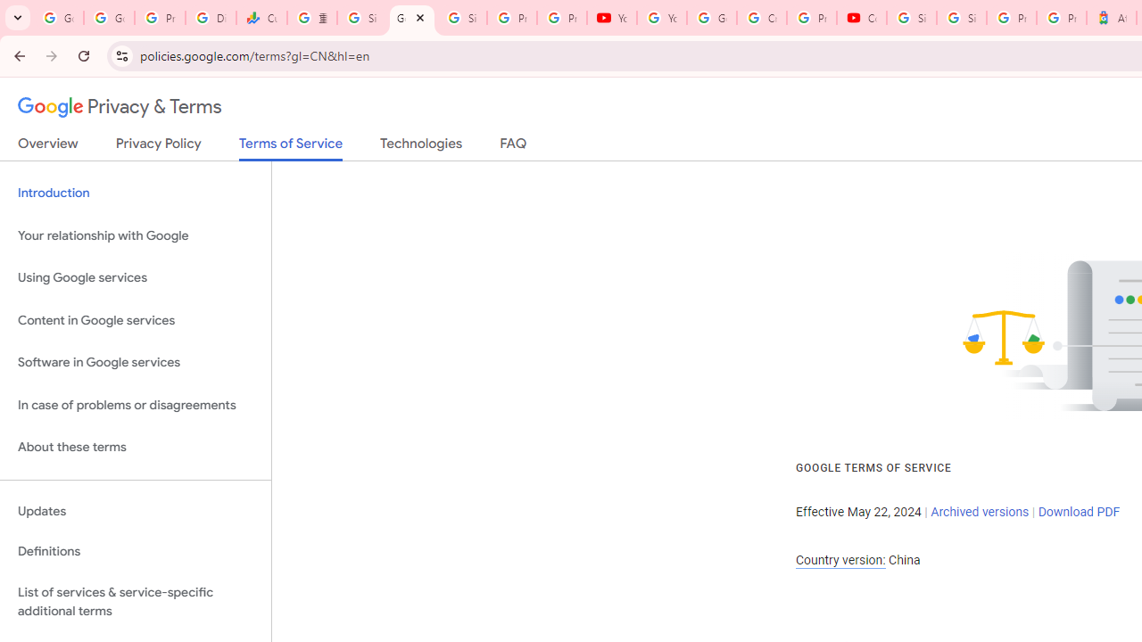 The height and width of the screenshot is (642, 1142). Describe the element at coordinates (136, 448) in the screenshot. I see `About these terms` at that location.